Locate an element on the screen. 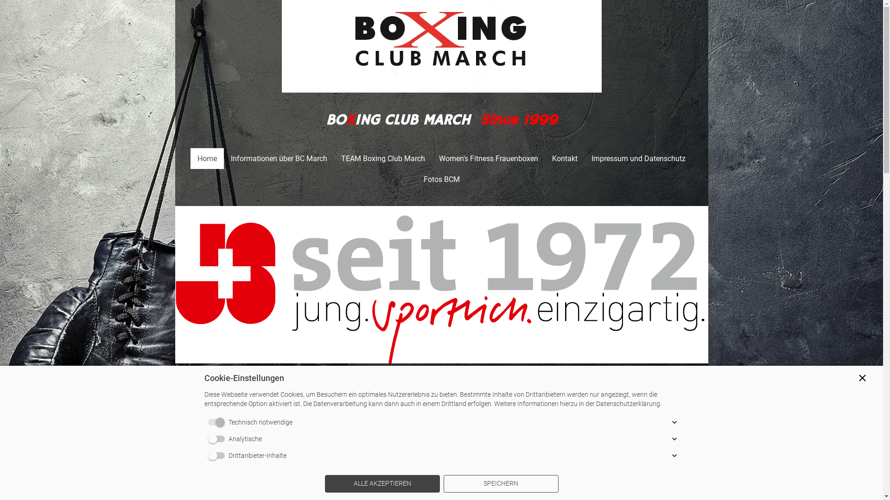 This screenshot has height=500, width=890. Kontakt is located at coordinates (565, 158).